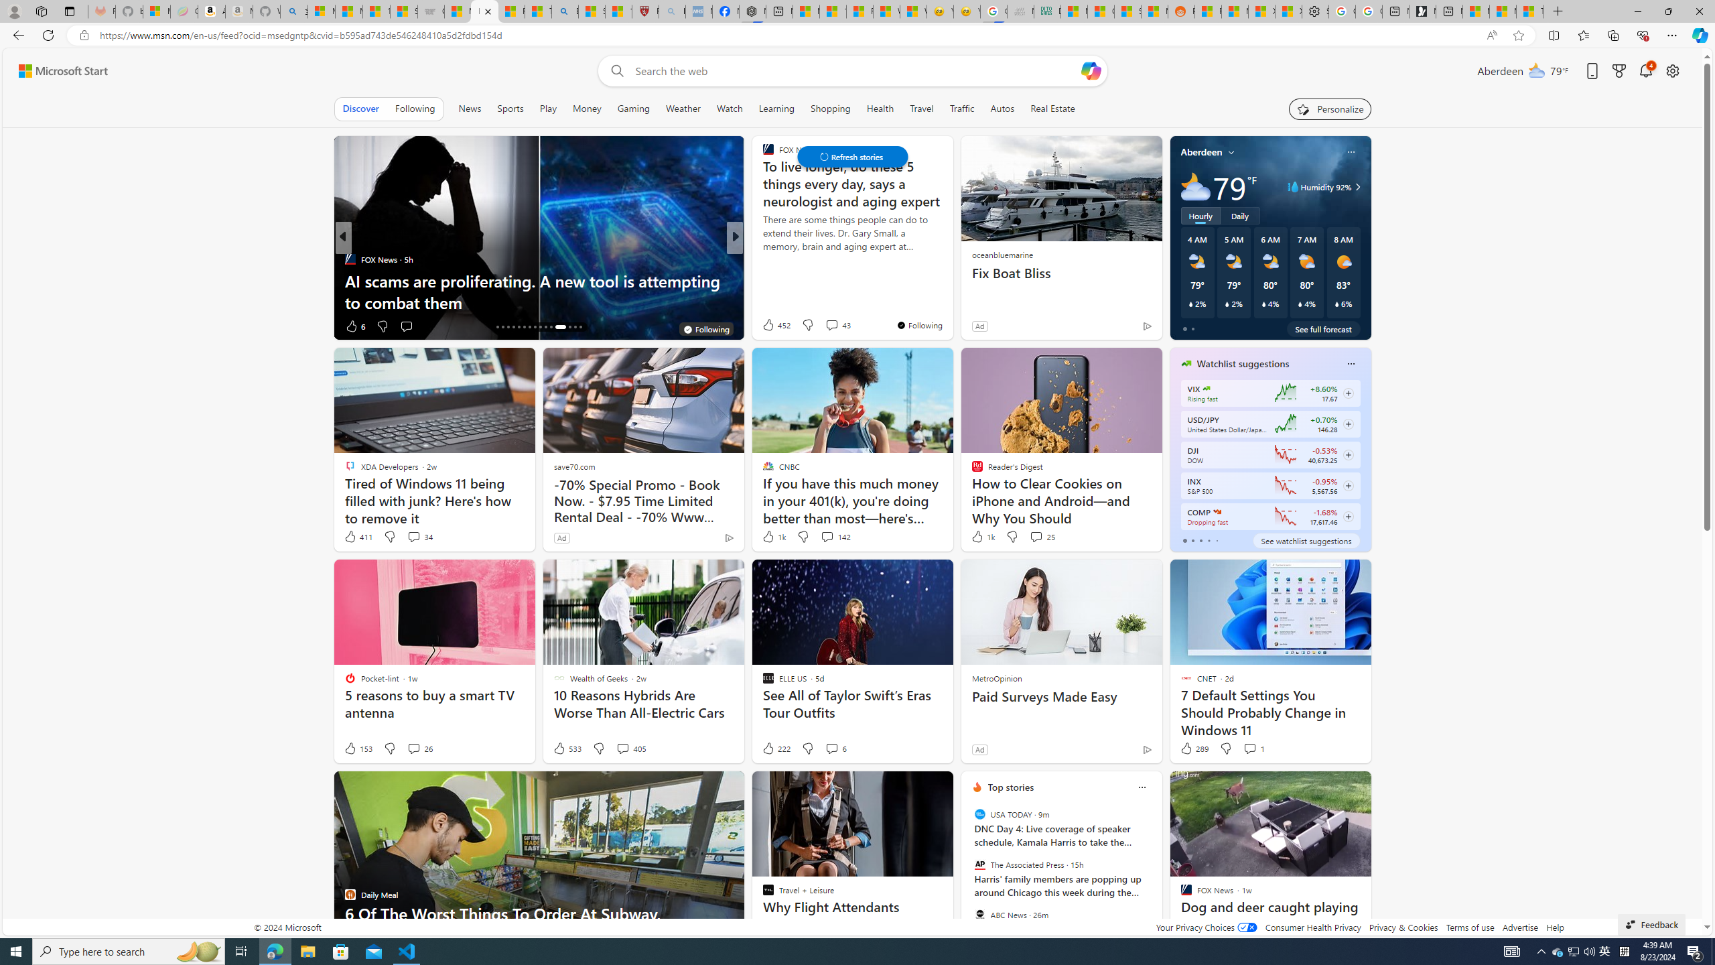 This screenshot has height=965, width=1715. What do you see at coordinates (1042, 537) in the screenshot?
I see `View comments 25 Comment` at bounding box center [1042, 537].